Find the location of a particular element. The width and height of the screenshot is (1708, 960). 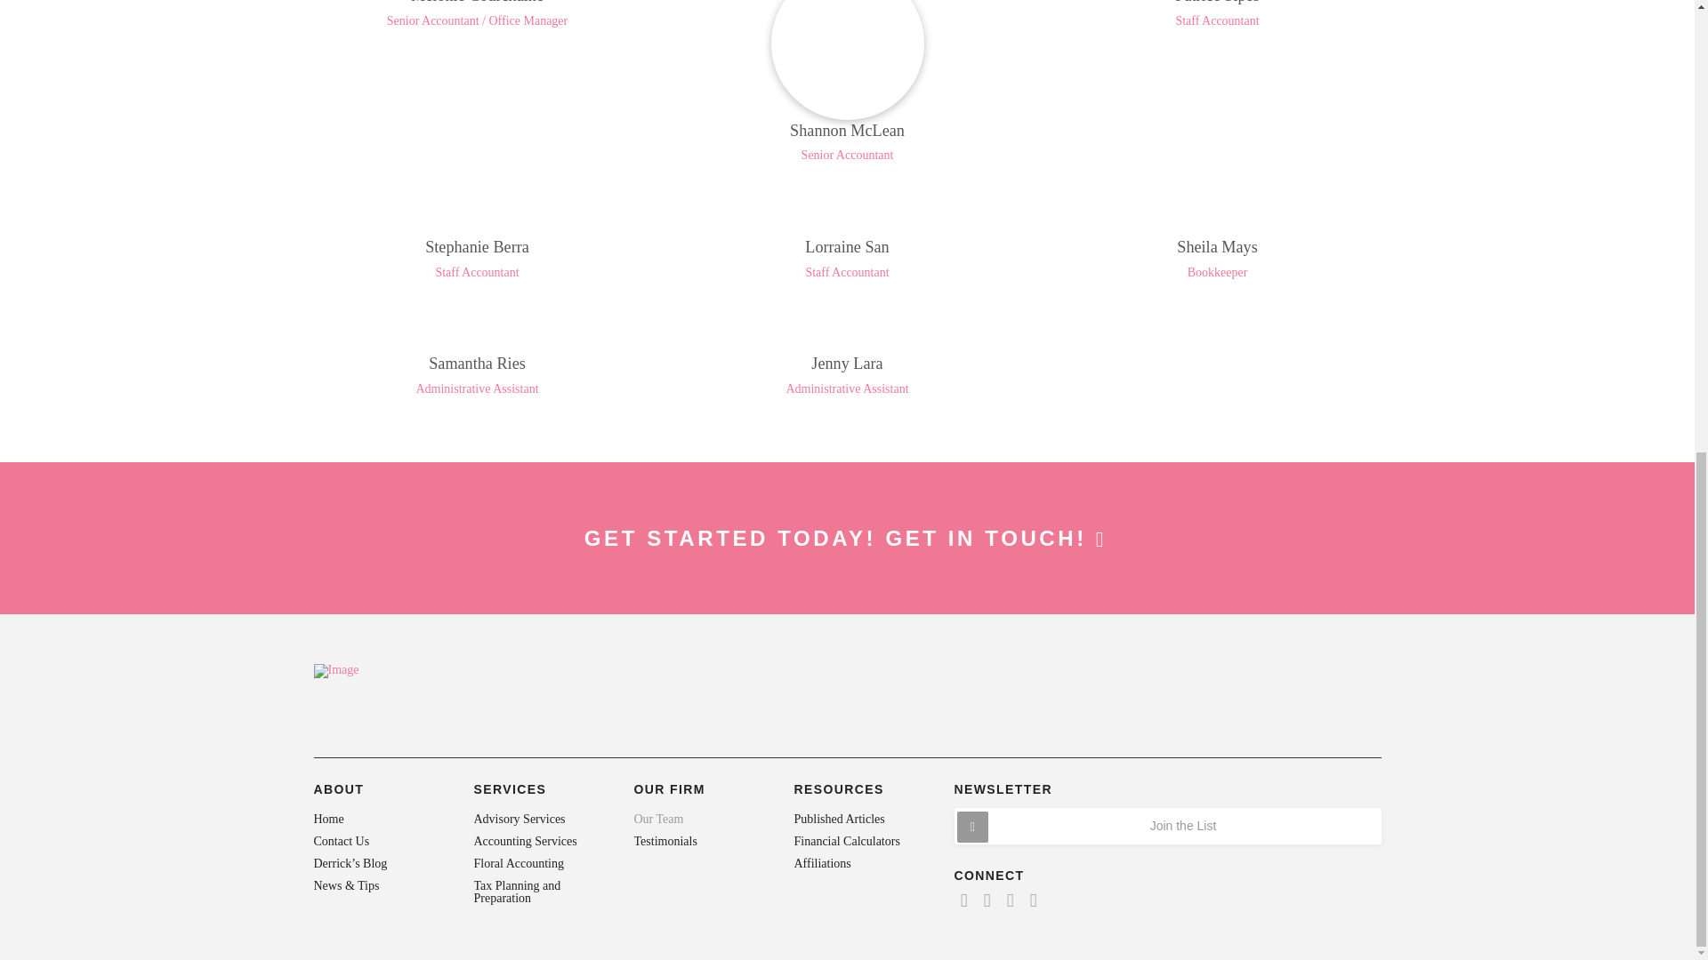

Testimonials is located at coordinates (701, 841).